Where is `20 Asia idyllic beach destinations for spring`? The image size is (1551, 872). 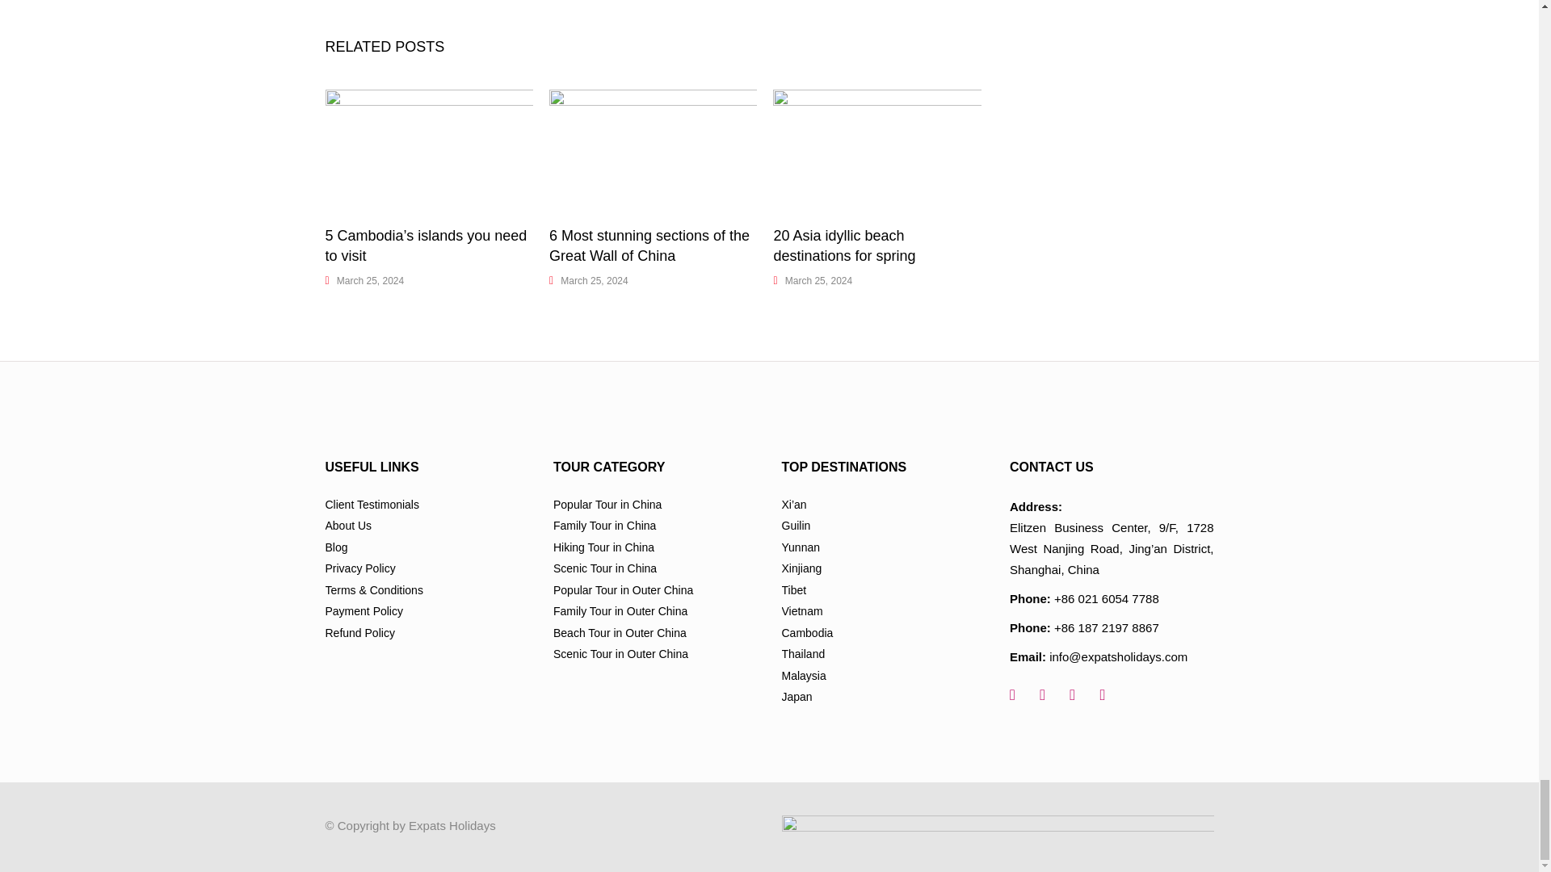 20 Asia idyllic beach destinations for spring is located at coordinates (876, 150).